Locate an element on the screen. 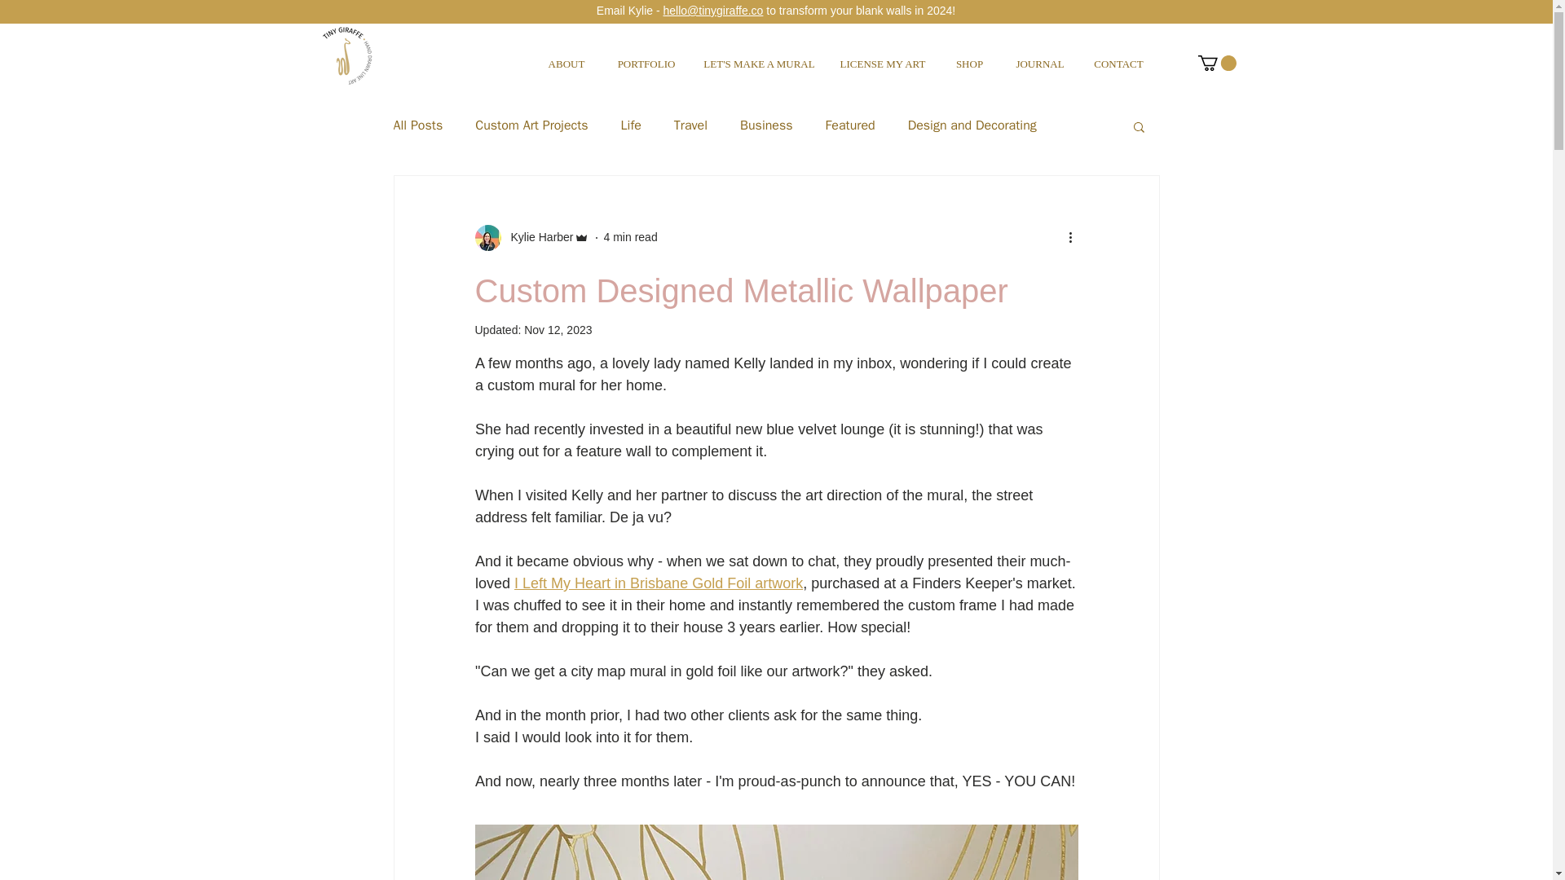 Image resolution: width=1565 pixels, height=880 pixels. Nov 12, 2023 is located at coordinates (558, 329).